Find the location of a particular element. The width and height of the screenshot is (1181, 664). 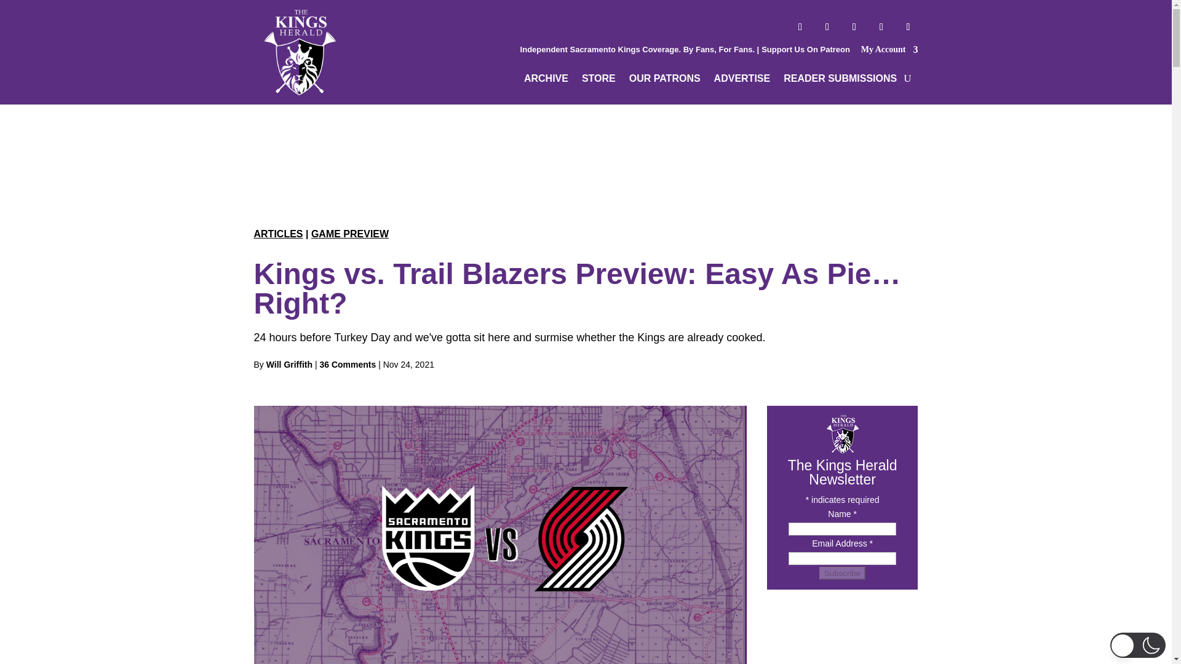

ADVERTISE is located at coordinates (742, 80).